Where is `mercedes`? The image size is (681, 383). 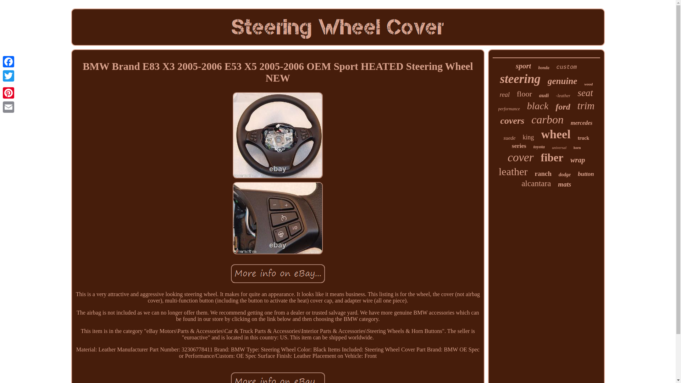
mercedes is located at coordinates (581, 123).